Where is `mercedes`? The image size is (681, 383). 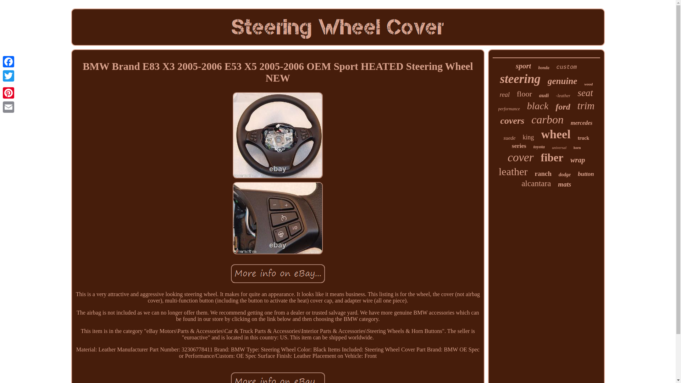
mercedes is located at coordinates (581, 123).